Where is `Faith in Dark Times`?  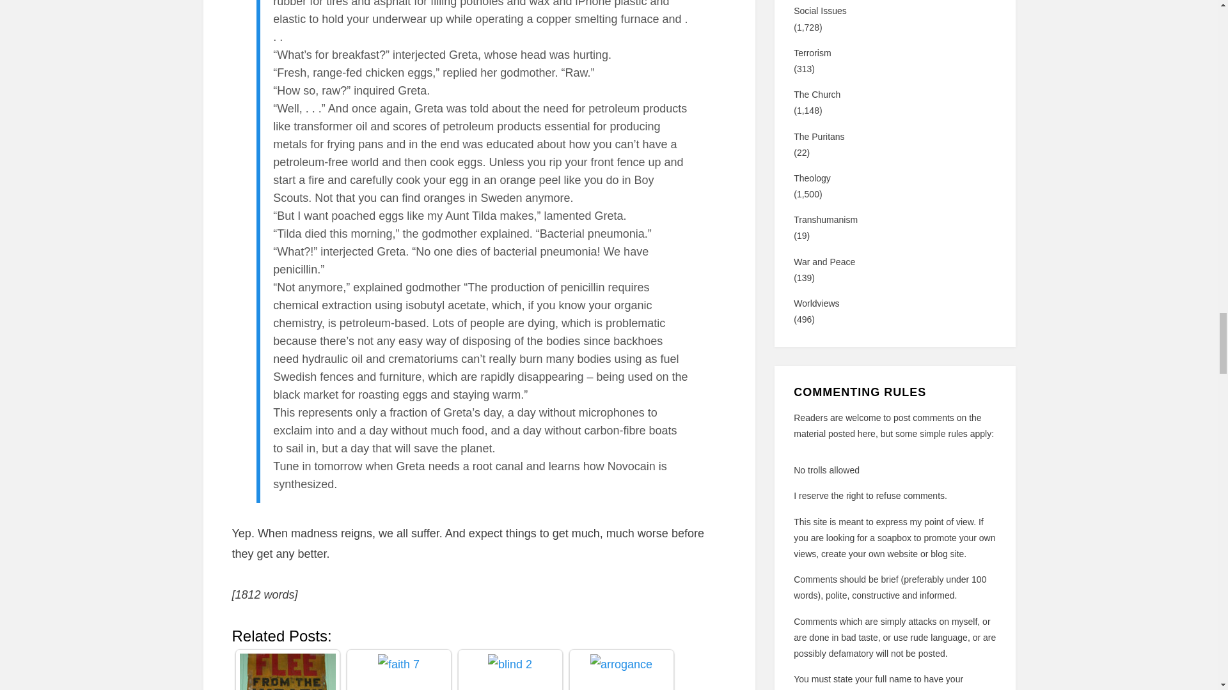 Faith in Dark Times is located at coordinates (399, 664).